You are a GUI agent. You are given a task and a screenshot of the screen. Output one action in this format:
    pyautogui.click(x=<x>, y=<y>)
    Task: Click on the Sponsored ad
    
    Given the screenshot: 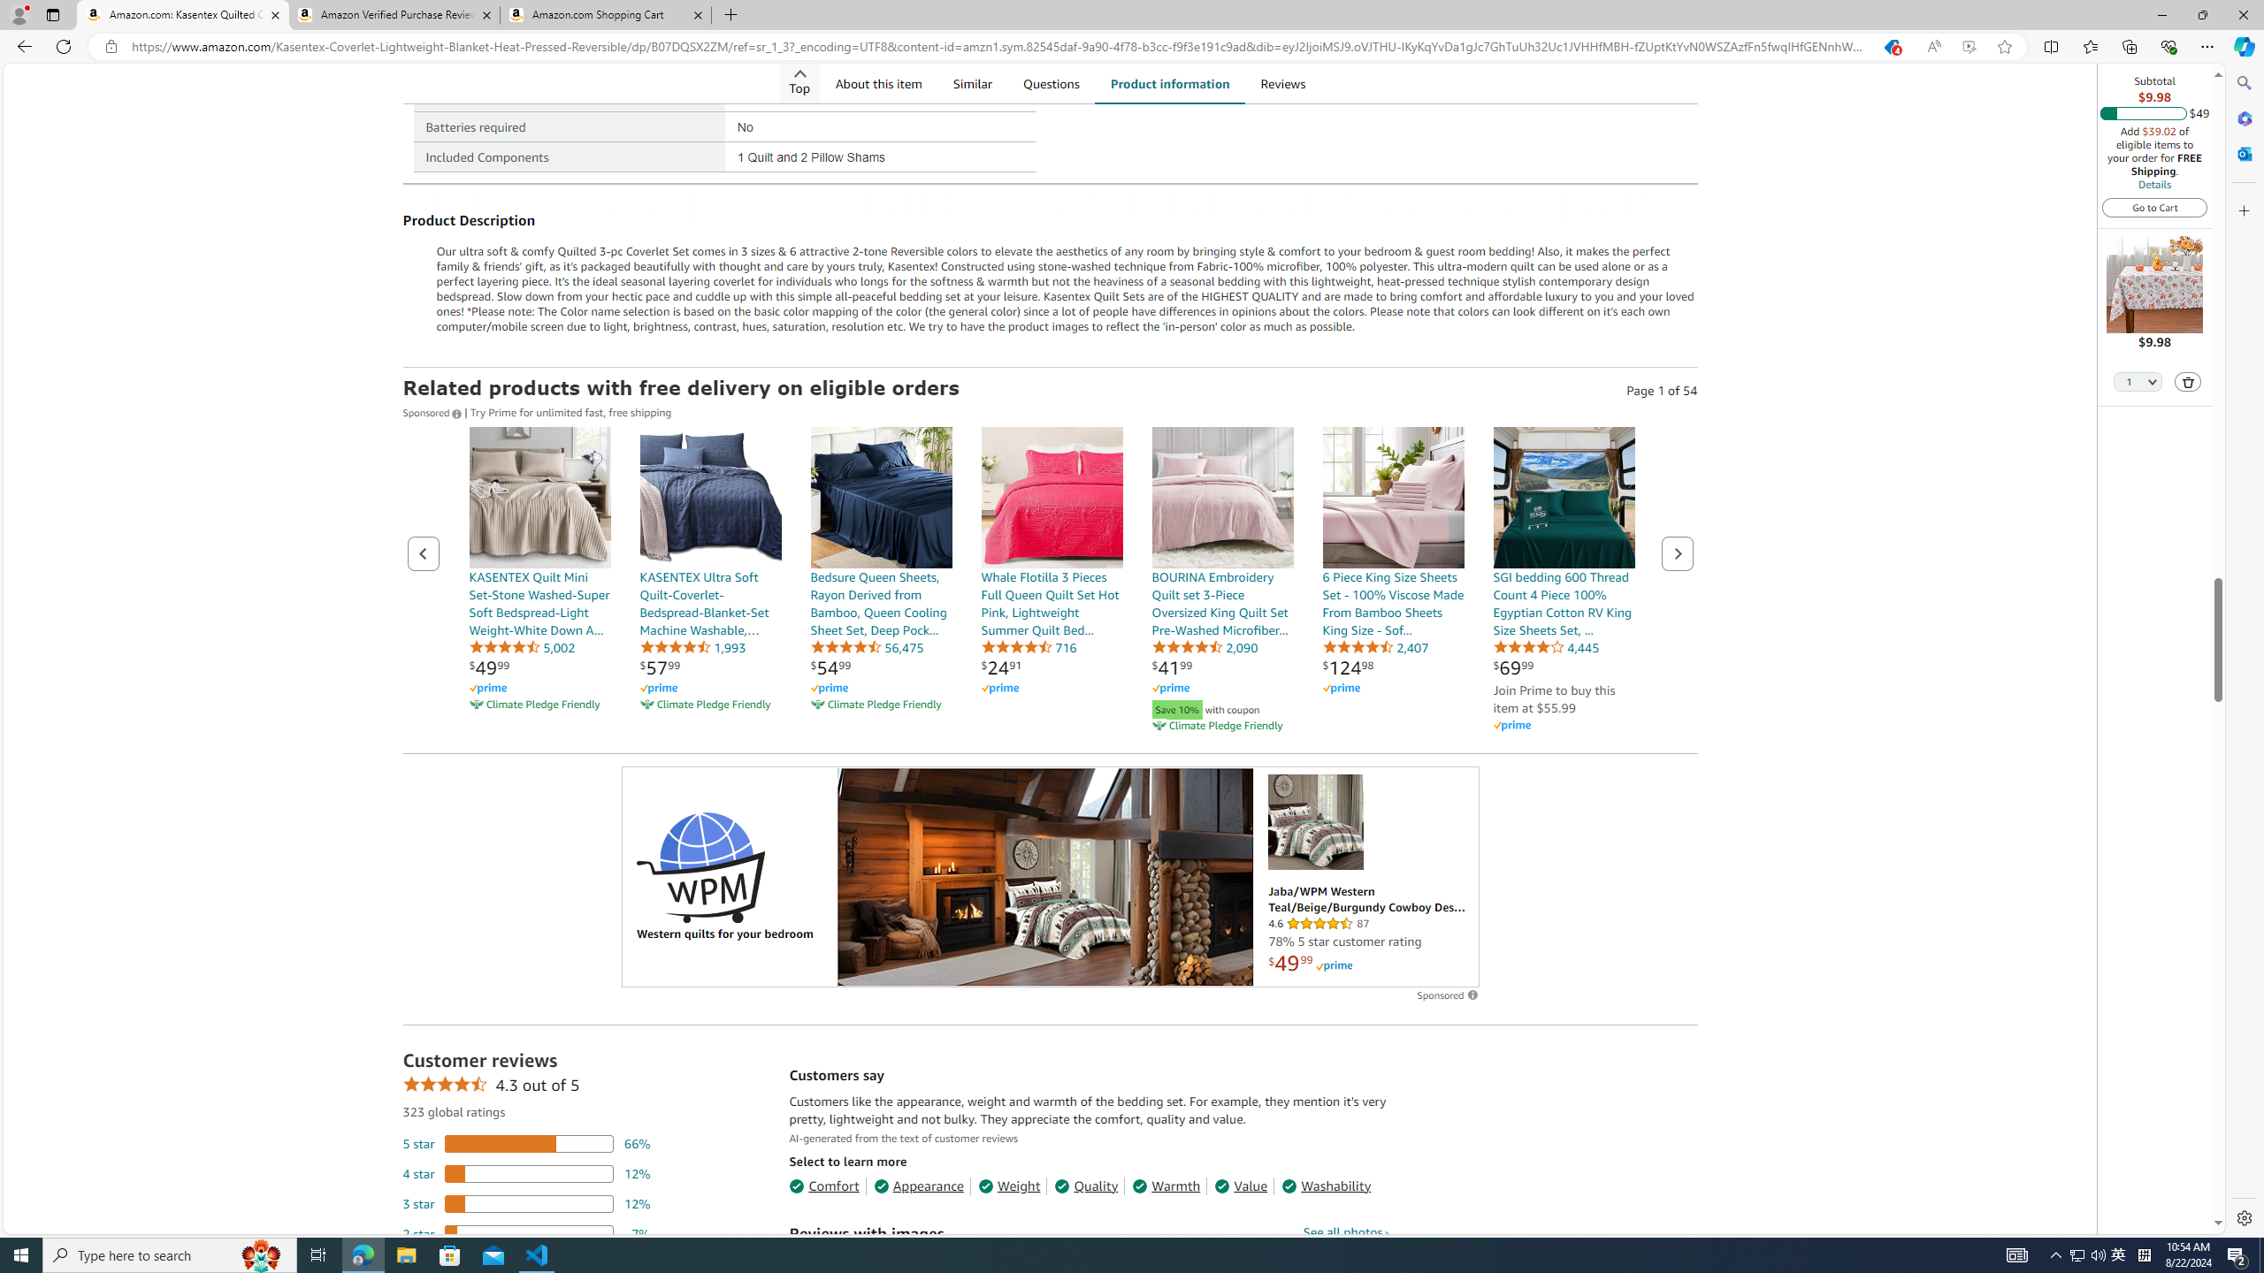 What is the action you would take?
    pyautogui.click(x=1051, y=876)
    